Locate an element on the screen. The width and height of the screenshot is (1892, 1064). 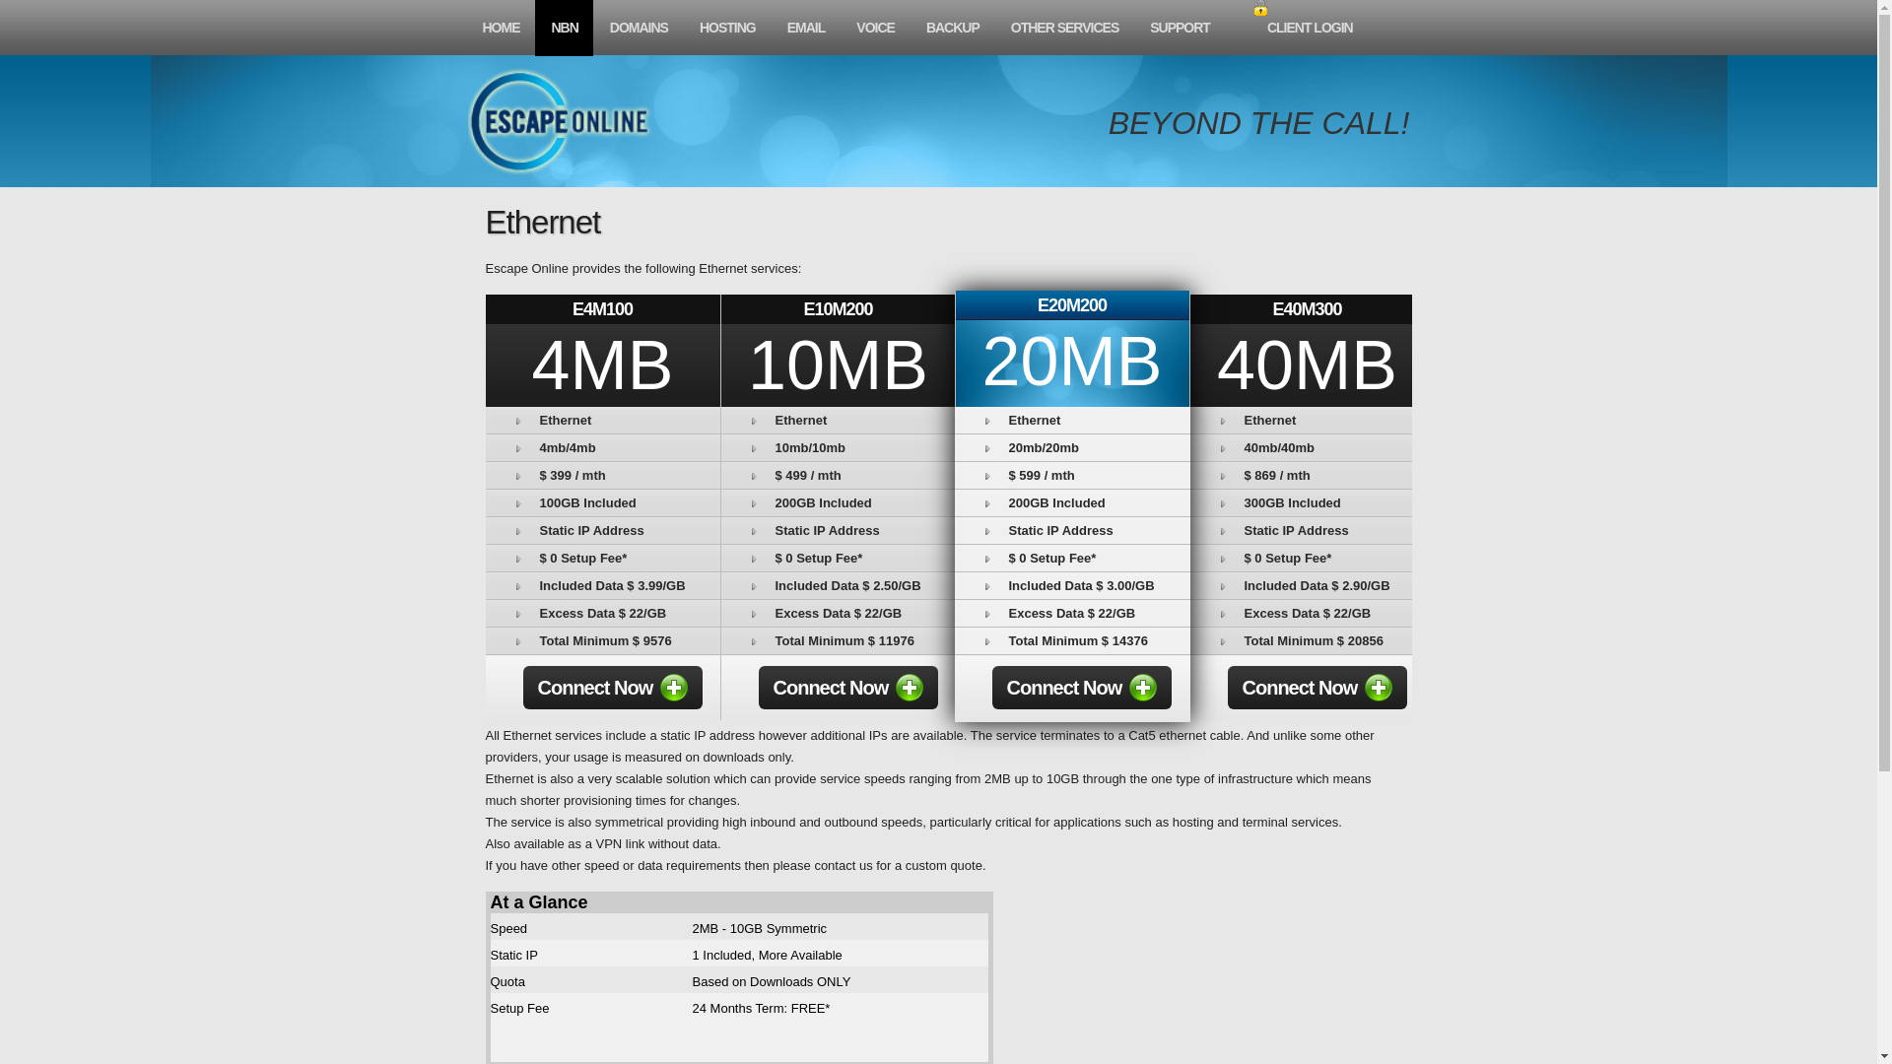
Connect Now is located at coordinates (1318, 688).